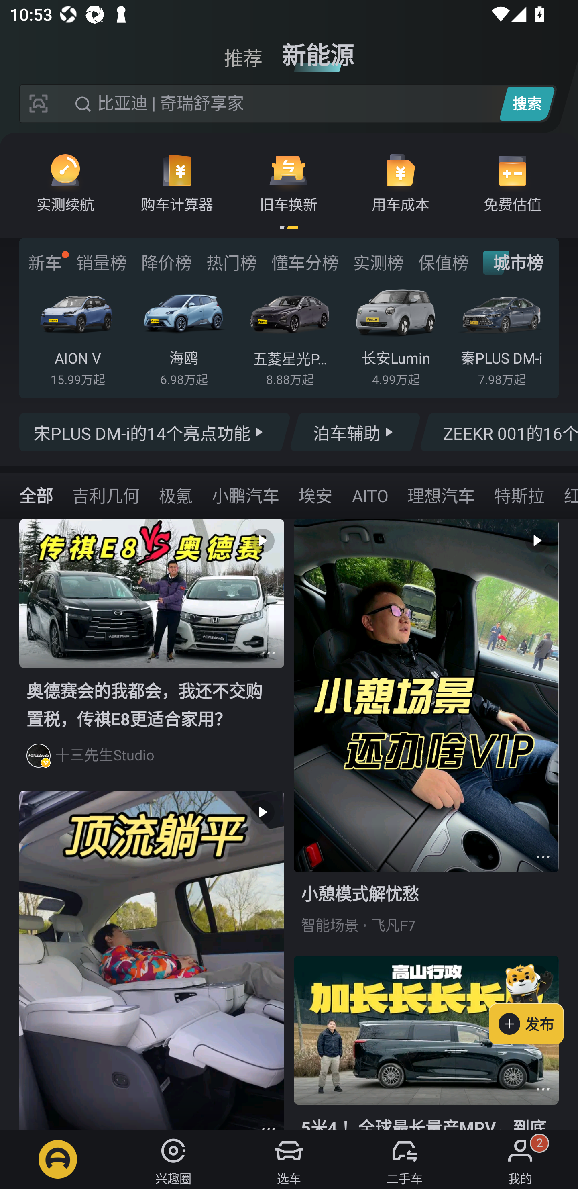 This screenshot has width=578, height=1189. I want to click on 长安Lumin 4.99万起, so click(396, 336).